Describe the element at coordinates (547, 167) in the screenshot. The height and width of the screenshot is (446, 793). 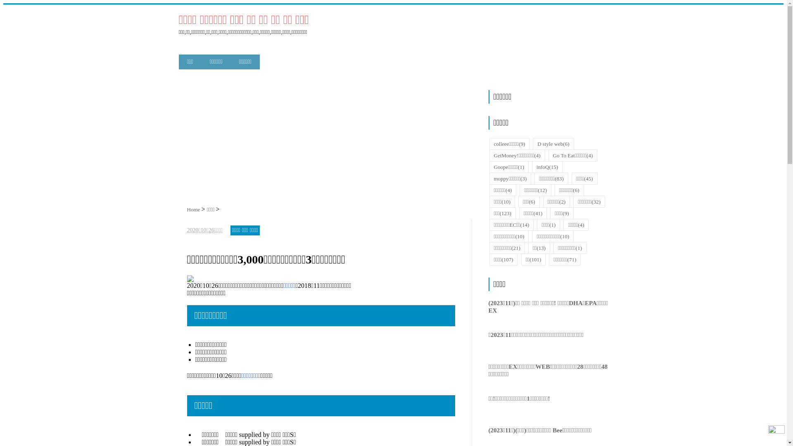
I see `infoQ(15)` at that location.